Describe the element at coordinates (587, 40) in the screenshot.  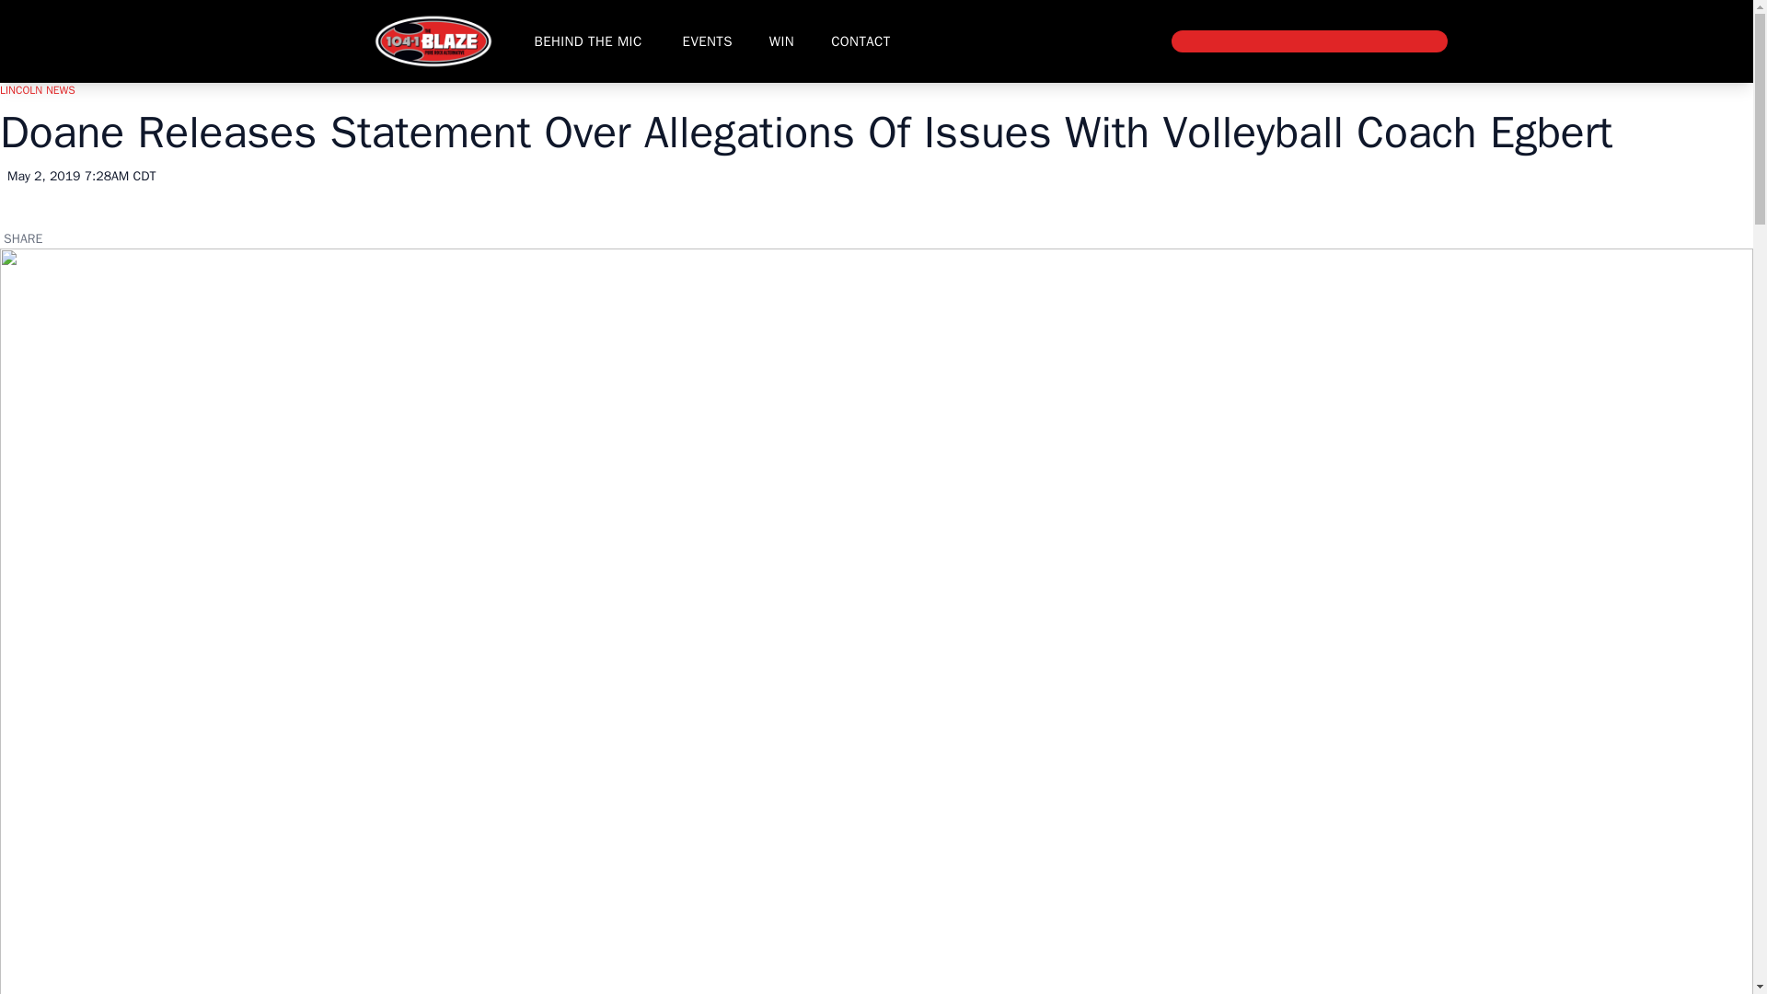
I see `BEHIND THE MIC` at that location.